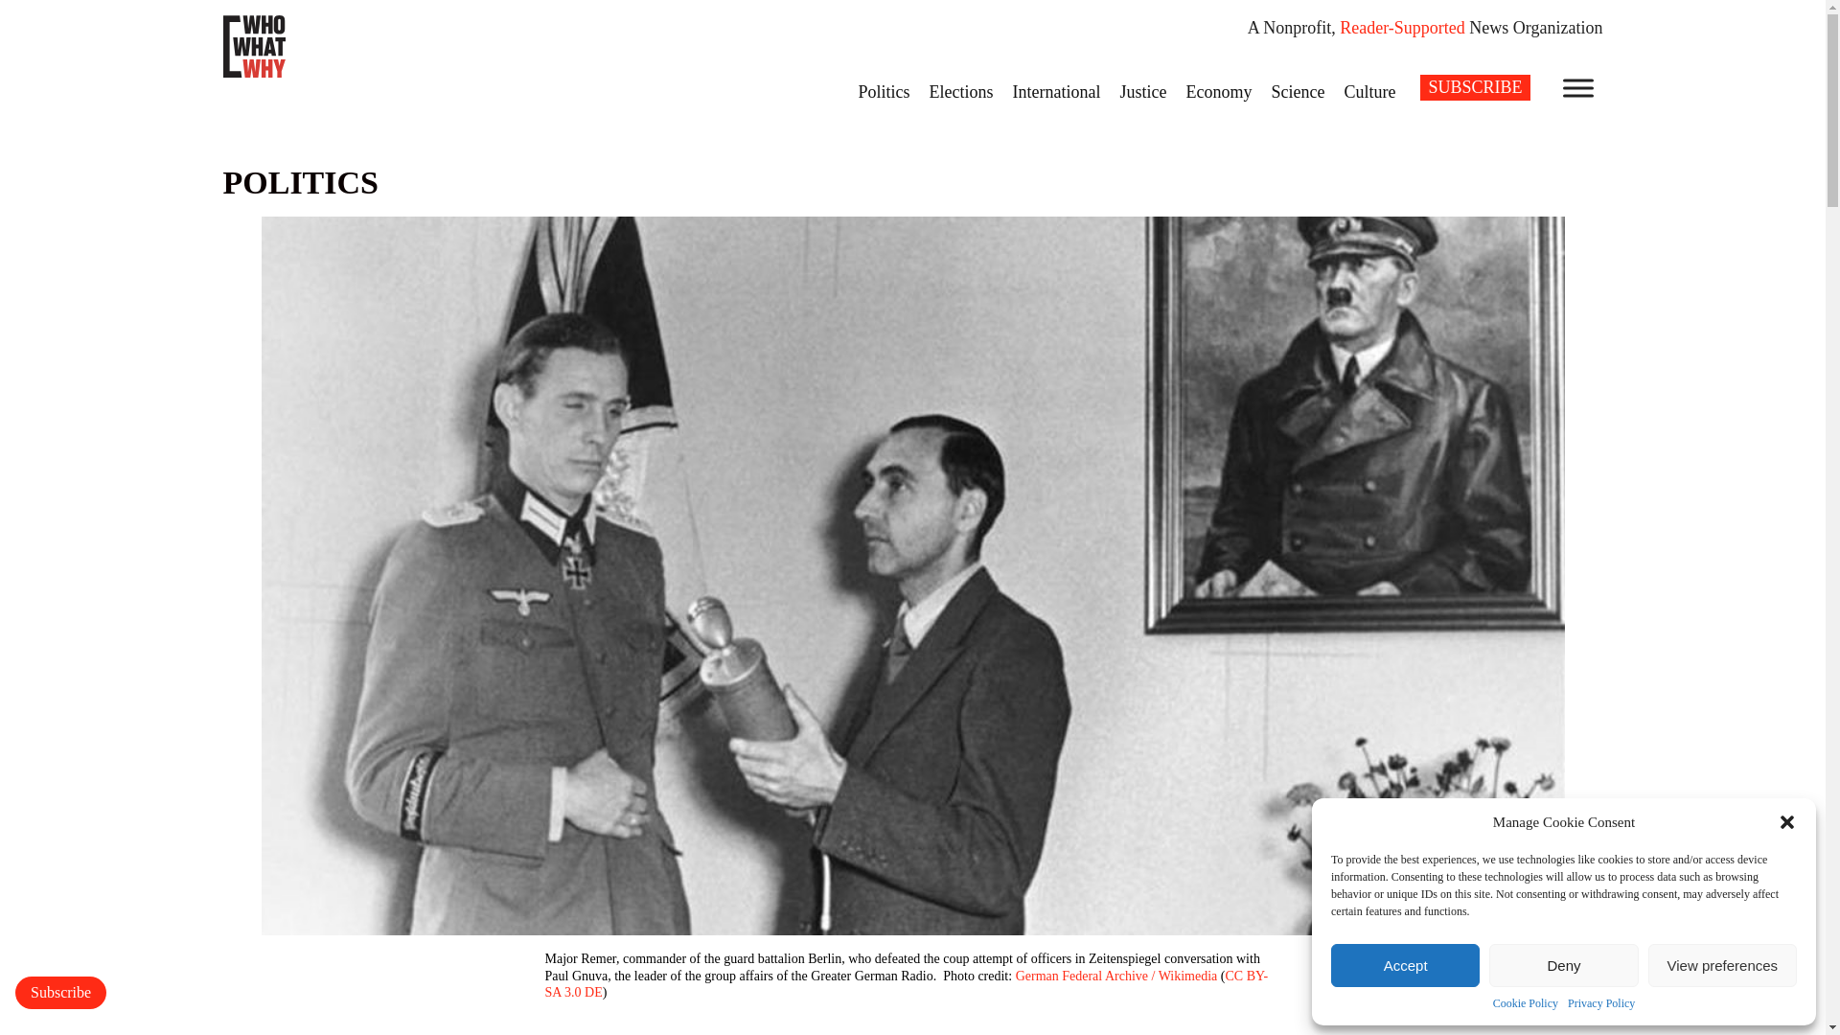 Image resolution: width=1840 pixels, height=1035 pixels. Describe the element at coordinates (1405, 965) in the screenshot. I see `Accept` at that location.